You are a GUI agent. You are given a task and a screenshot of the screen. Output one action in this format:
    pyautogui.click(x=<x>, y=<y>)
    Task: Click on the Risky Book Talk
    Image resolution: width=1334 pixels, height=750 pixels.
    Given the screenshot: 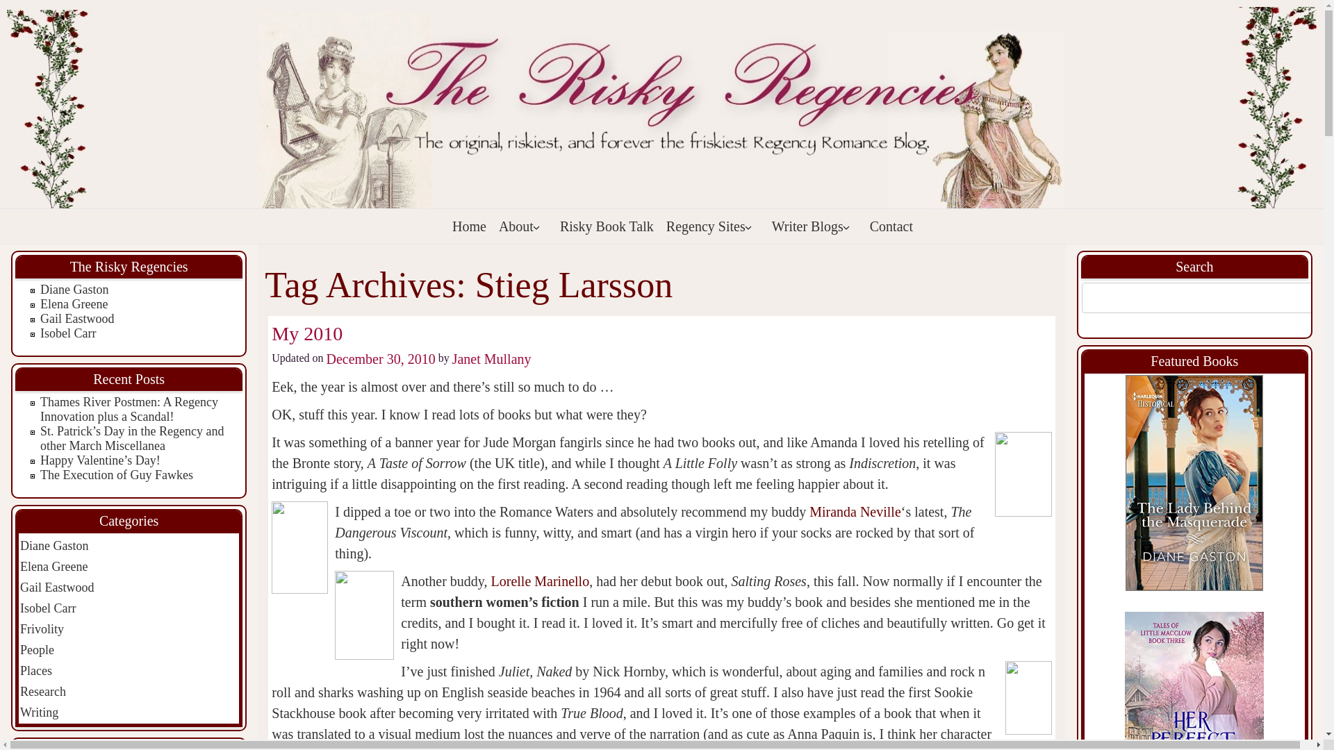 What is the action you would take?
    pyautogui.click(x=607, y=226)
    